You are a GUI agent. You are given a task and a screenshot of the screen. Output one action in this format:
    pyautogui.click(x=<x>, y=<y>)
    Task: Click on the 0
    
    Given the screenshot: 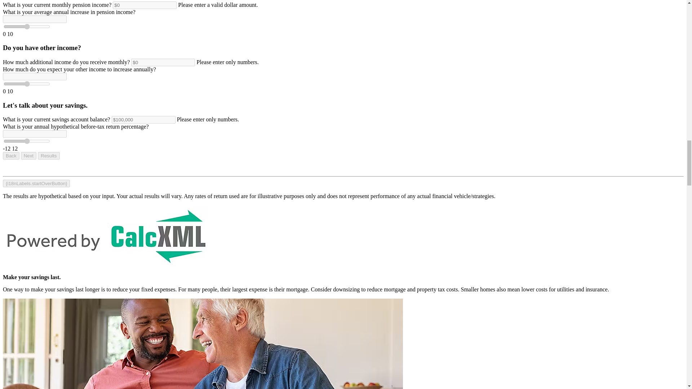 What is the action you would take?
    pyautogui.click(x=27, y=141)
    